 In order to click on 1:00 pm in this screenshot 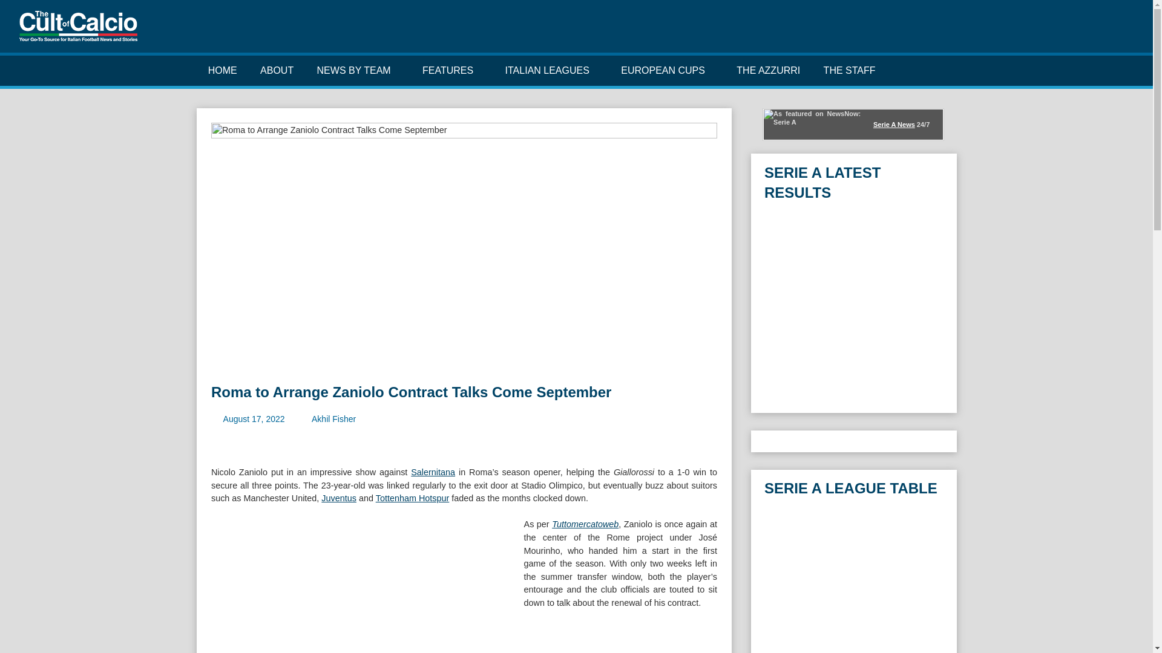, I will do `click(254, 418)`.